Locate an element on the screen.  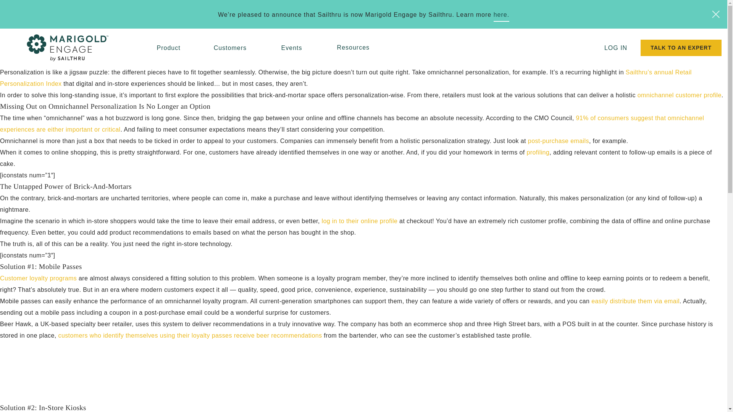
profiling is located at coordinates (538, 152).